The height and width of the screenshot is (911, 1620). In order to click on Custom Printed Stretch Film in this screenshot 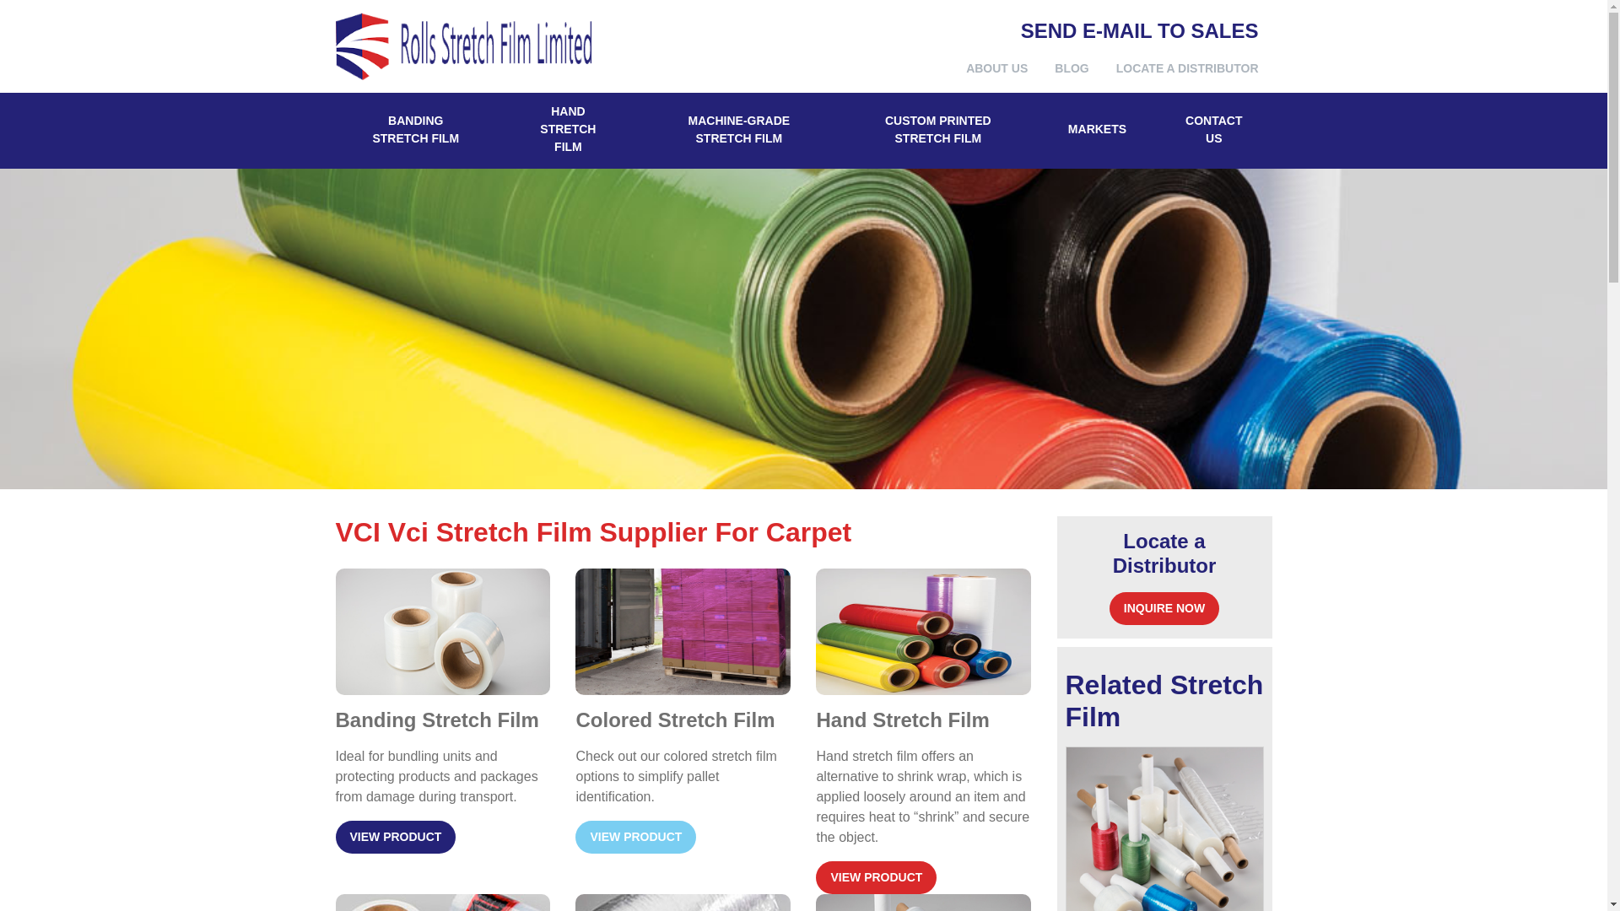, I will do `click(1164, 828)`.